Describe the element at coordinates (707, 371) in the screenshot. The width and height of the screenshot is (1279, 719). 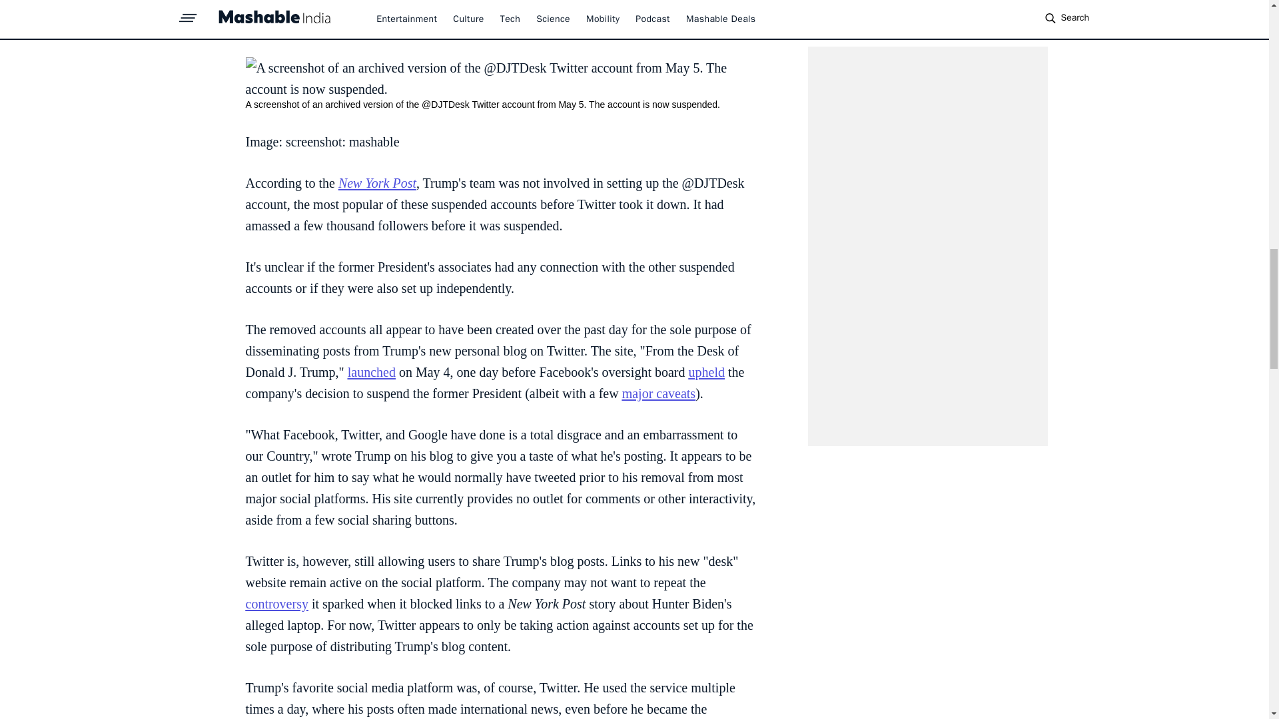
I see `upheld` at that location.